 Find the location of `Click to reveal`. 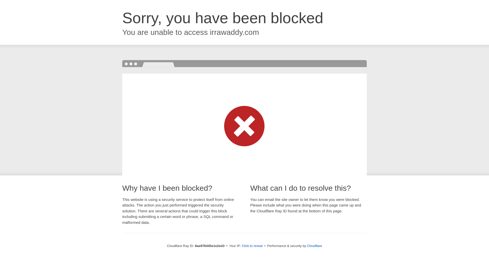

Click to reveal is located at coordinates (252, 246).